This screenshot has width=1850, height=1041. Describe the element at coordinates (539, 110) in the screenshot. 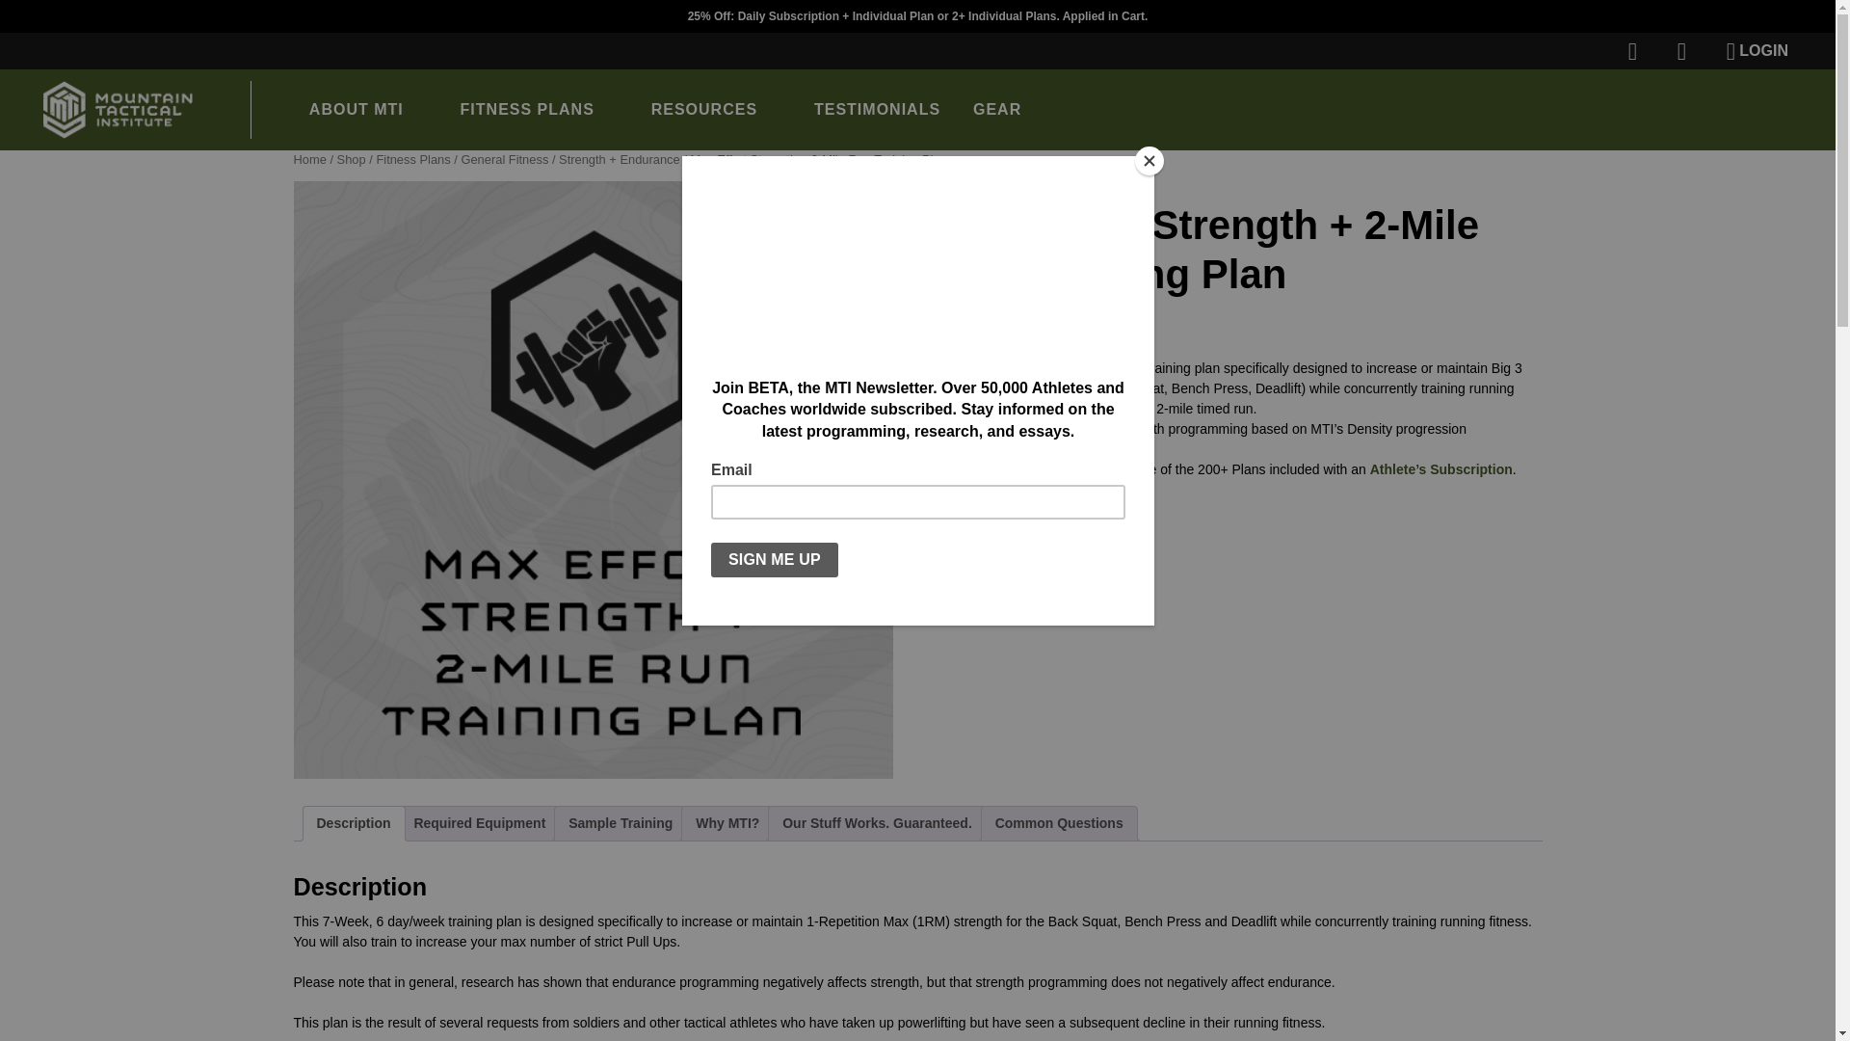

I see `FITNESS PLANS` at that location.